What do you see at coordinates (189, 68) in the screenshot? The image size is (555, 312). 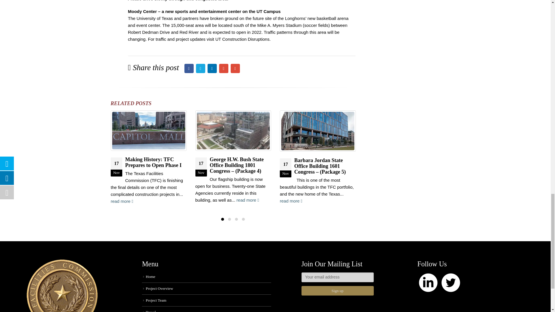 I see `Facebook` at bounding box center [189, 68].